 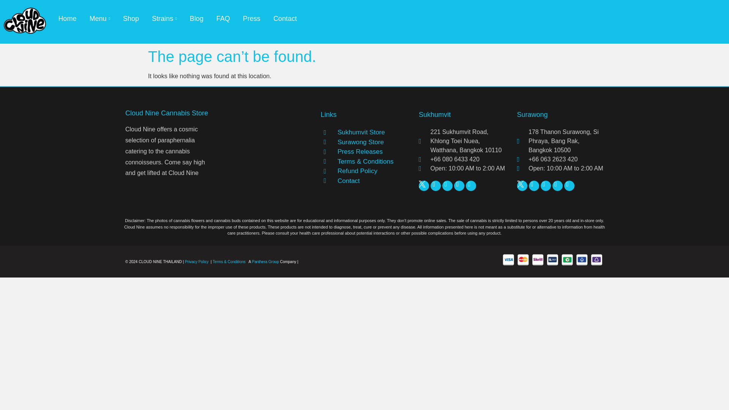 I want to click on Strains, so click(x=164, y=19).